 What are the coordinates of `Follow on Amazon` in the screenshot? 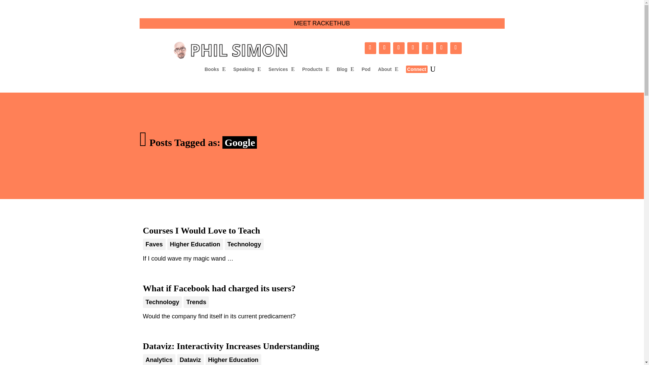 It's located at (385, 48).